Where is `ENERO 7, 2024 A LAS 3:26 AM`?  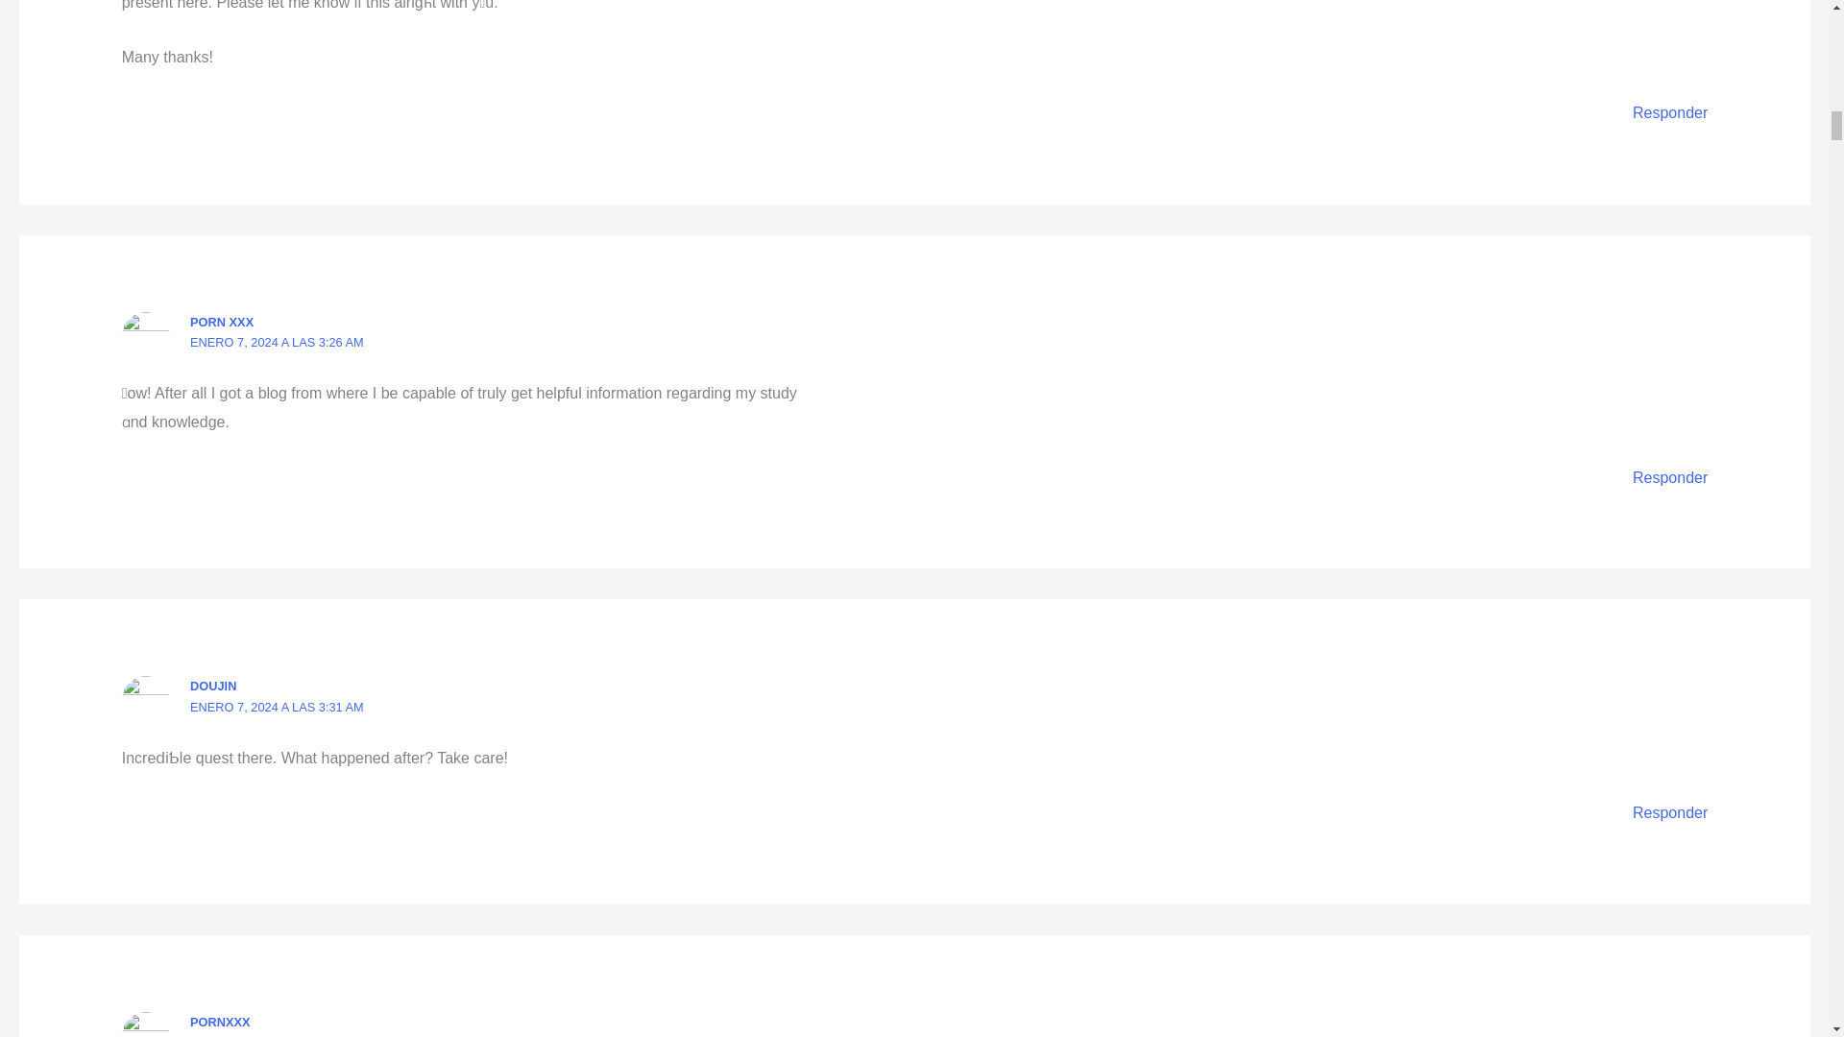
ENERO 7, 2024 A LAS 3:26 AM is located at coordinates (277, 342).